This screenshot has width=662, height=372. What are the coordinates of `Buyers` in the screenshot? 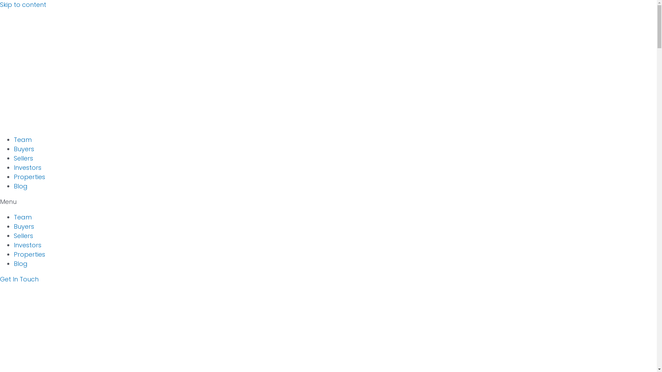 It's located at (24, 227).